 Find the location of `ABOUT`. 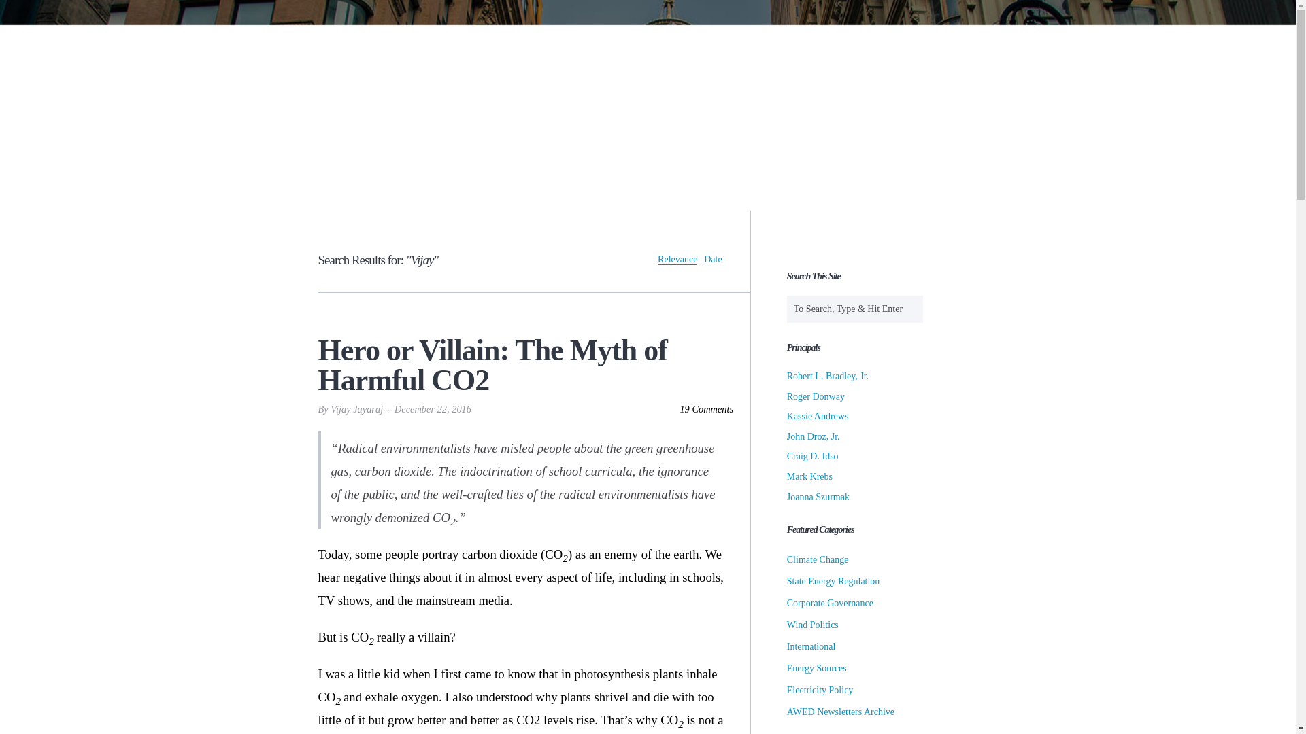

ABOUT is located at coordinates (423, 190).